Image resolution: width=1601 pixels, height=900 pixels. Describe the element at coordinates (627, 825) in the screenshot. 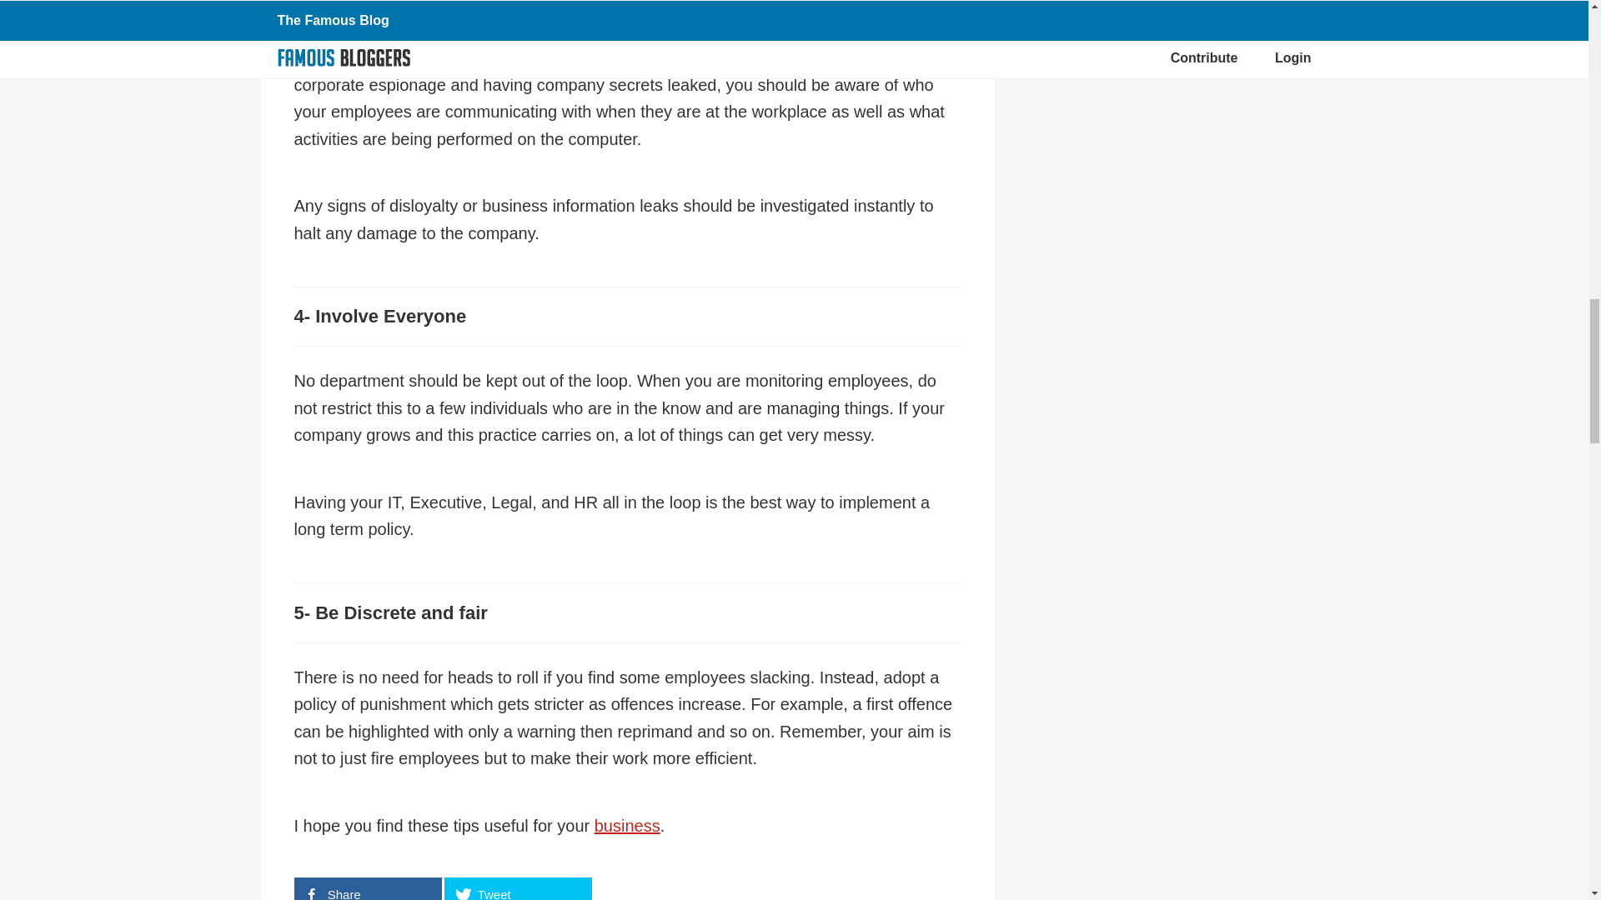

I see `business` at that location.